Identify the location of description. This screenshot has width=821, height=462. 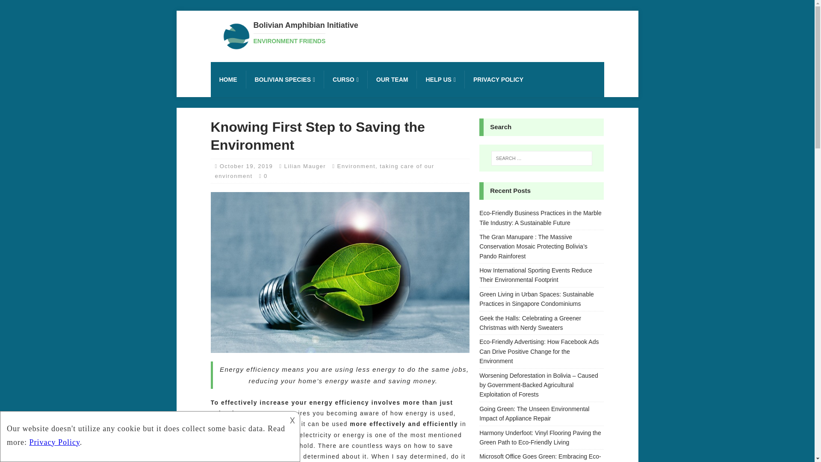
(149, 435).